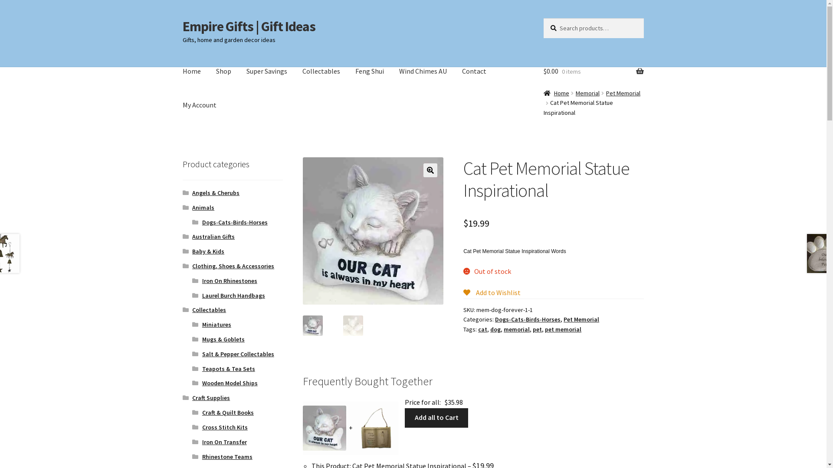  Describe the element at coordinates (556, 93) in the screenshot. I see `Home` at that location.